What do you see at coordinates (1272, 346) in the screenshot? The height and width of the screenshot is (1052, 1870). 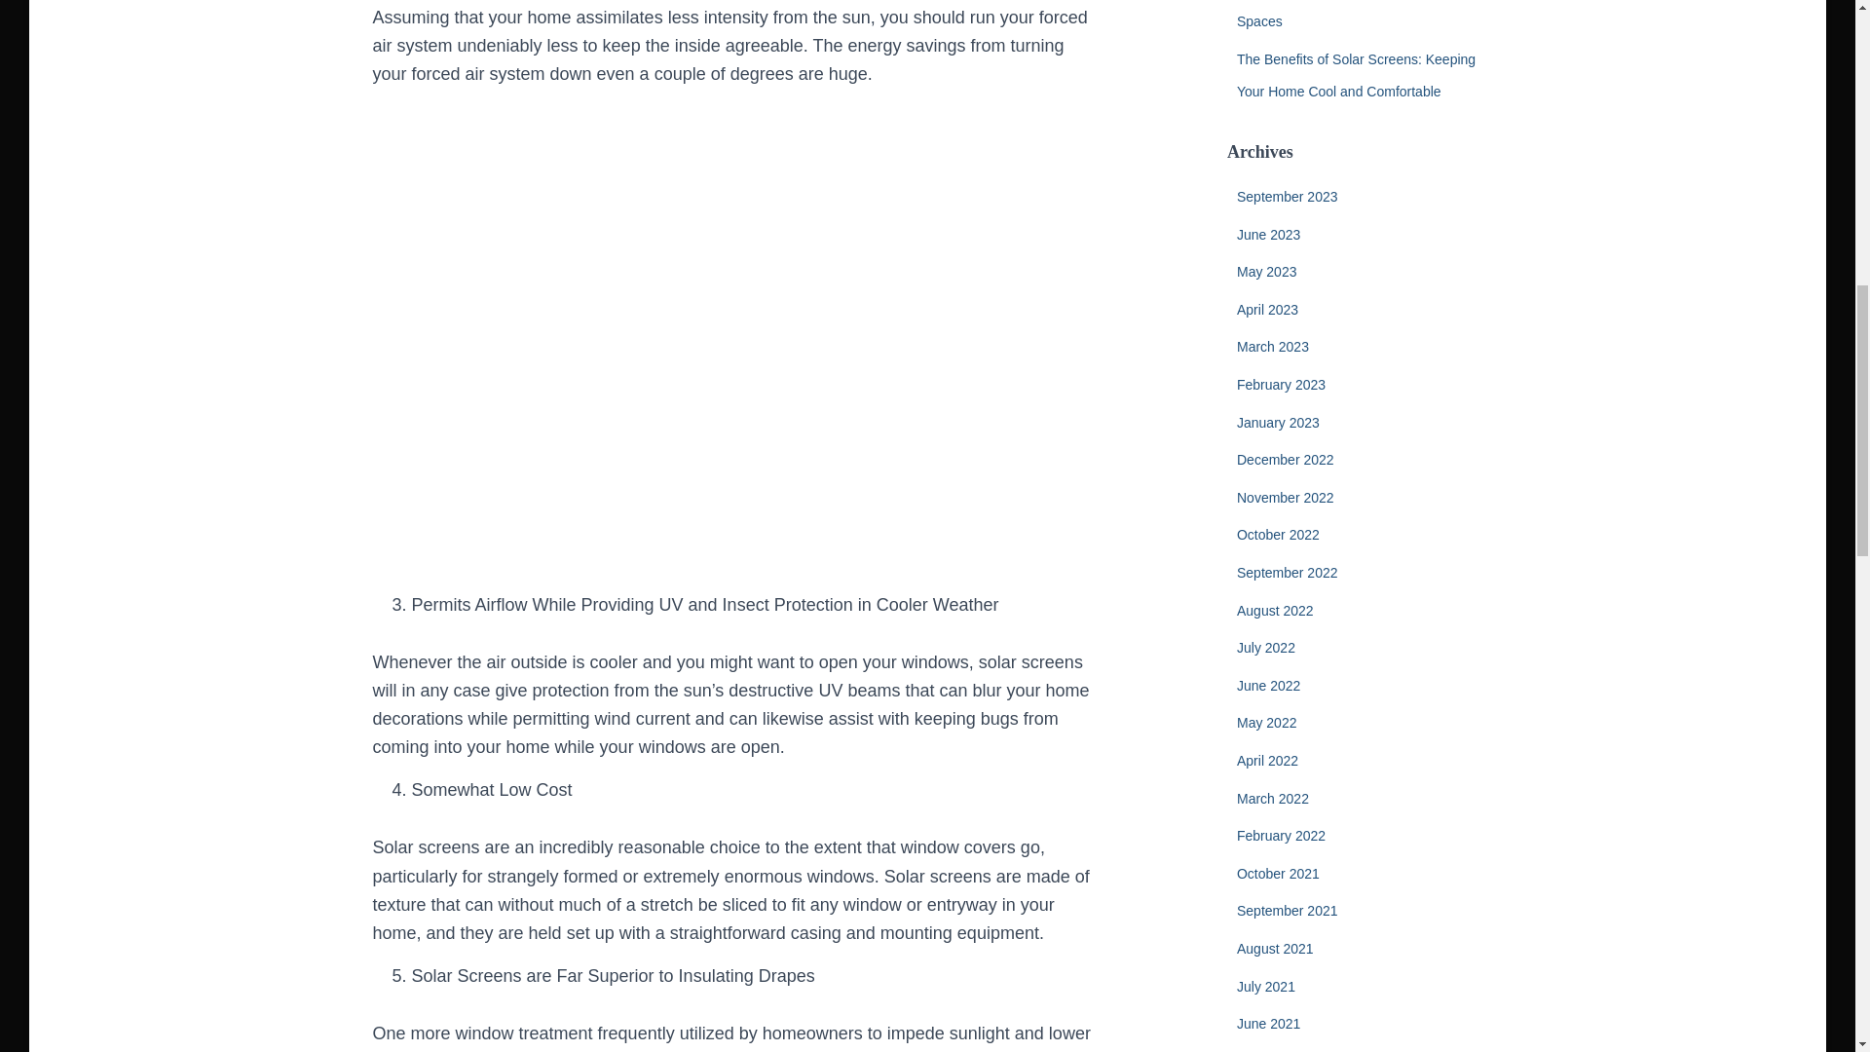 I see `March 2023` at bounding box center [1272, 346].